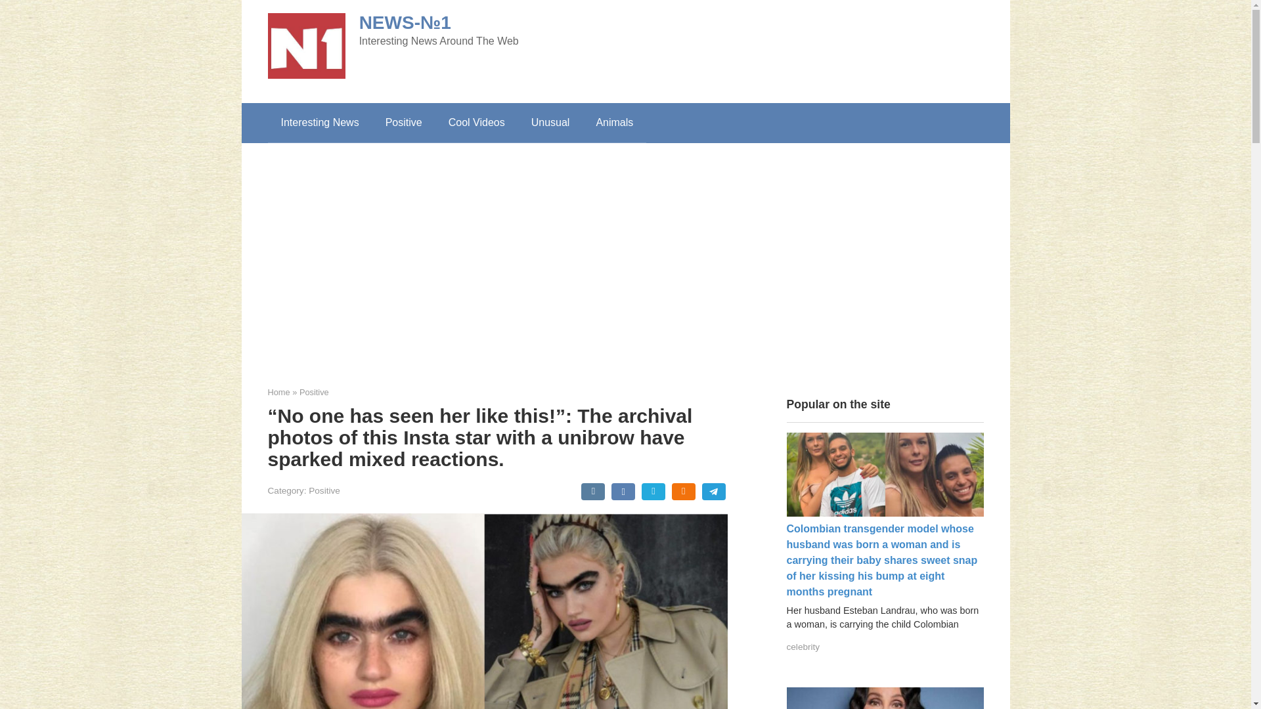 This screenshot has width=1261, height=709. What do you see at coordinates (550, 122) in the screenshot?
I see `Unusual` at bounding box center [550, 122].